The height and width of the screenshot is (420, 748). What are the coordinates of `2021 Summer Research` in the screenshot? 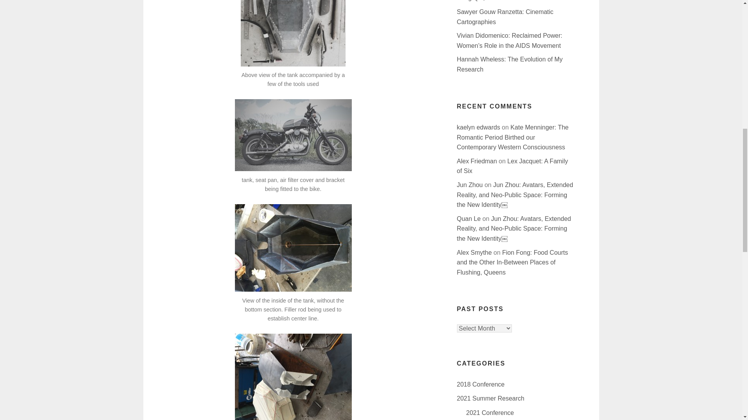 It's located at (490, 398).